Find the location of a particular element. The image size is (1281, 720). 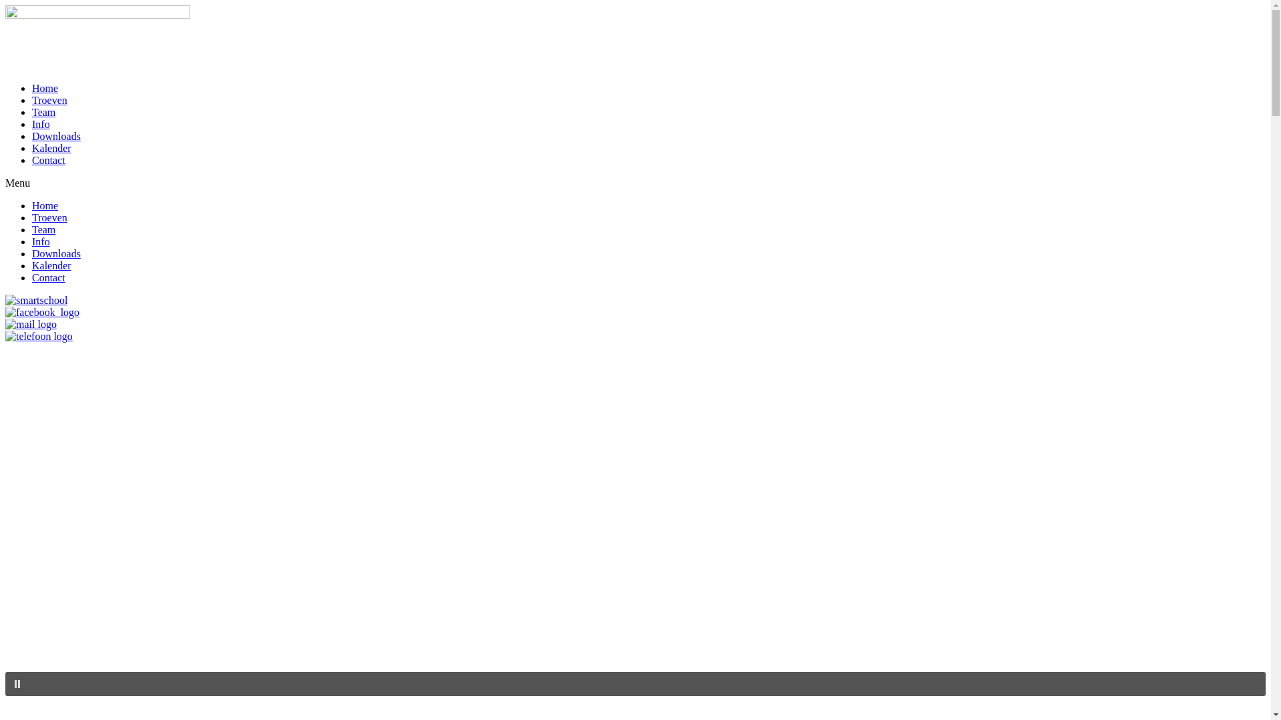

Troeven is located at coordinates (49, 100).